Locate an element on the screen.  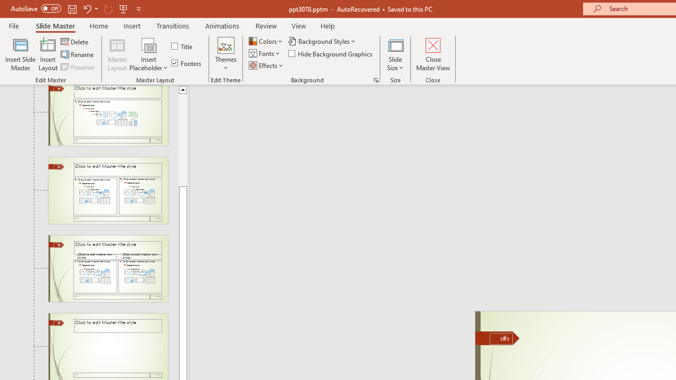
Insert Placeholder is located at coordinates (149, 54).